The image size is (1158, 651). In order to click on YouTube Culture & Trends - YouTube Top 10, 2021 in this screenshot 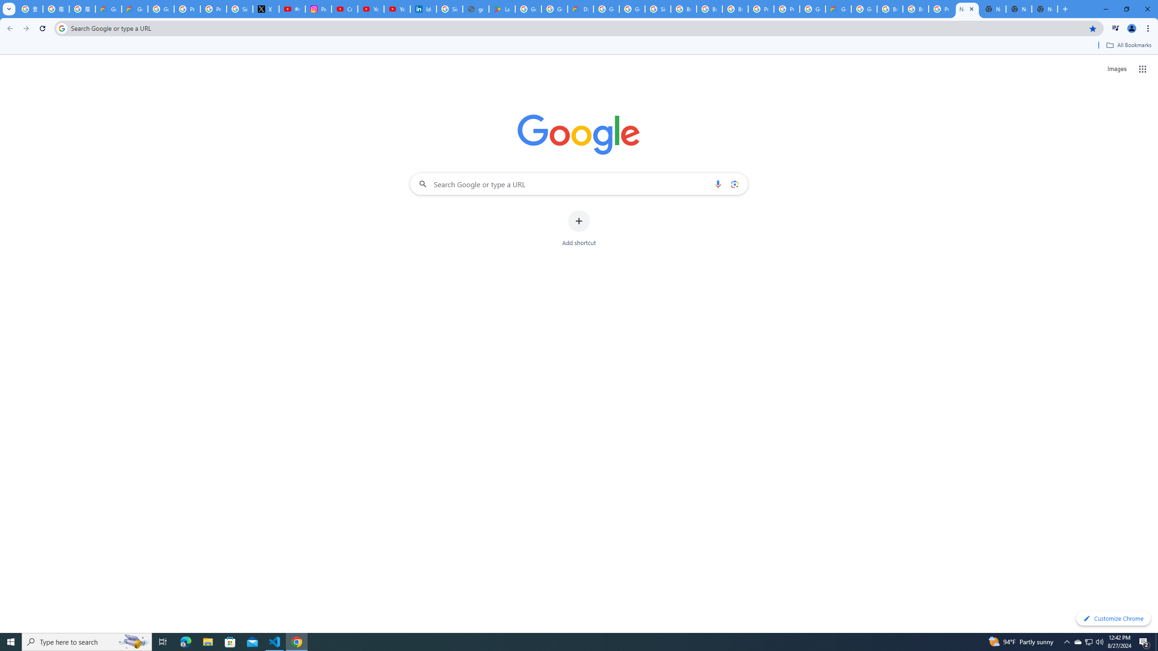, I will do `click(397, 9)`.